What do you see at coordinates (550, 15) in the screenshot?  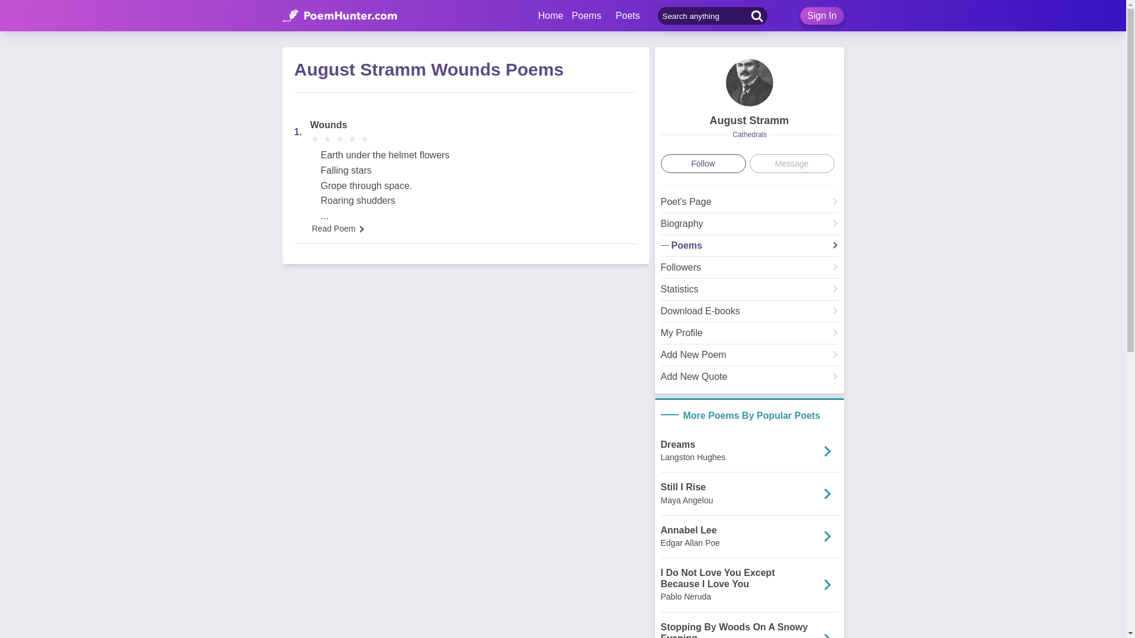 I see `Home` at bounding box center [550, 15].